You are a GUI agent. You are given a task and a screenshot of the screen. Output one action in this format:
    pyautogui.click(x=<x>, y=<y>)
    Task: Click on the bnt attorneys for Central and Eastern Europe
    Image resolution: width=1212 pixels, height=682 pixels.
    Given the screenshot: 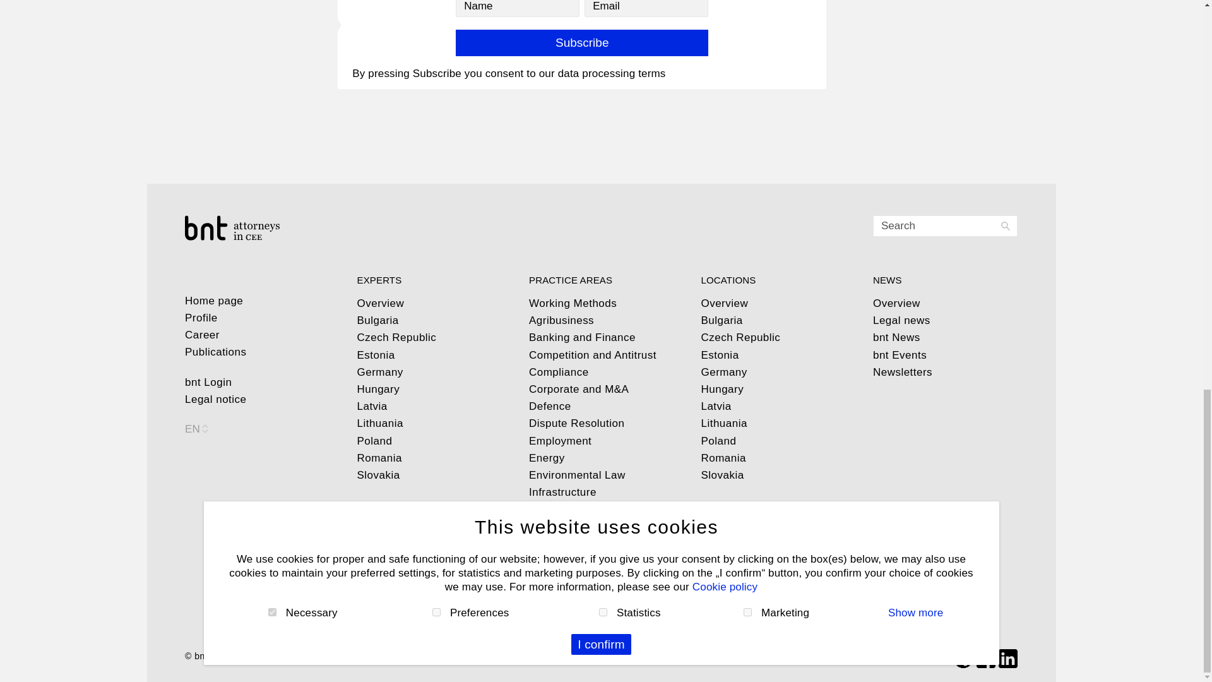 What is the action you would take?
    pyautogui.click(x=258, y=228)
    